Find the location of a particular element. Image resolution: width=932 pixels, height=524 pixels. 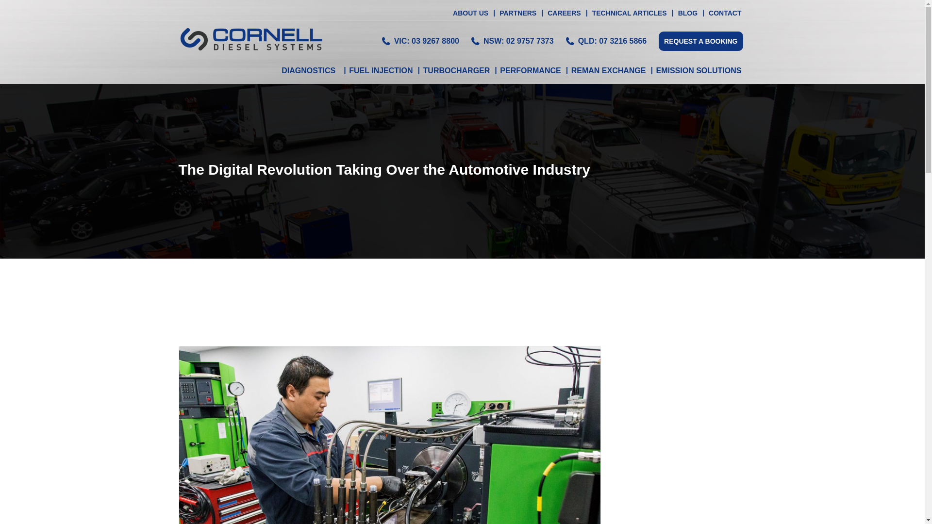

FUEL INJECTION is located at coordinates (381, 72).